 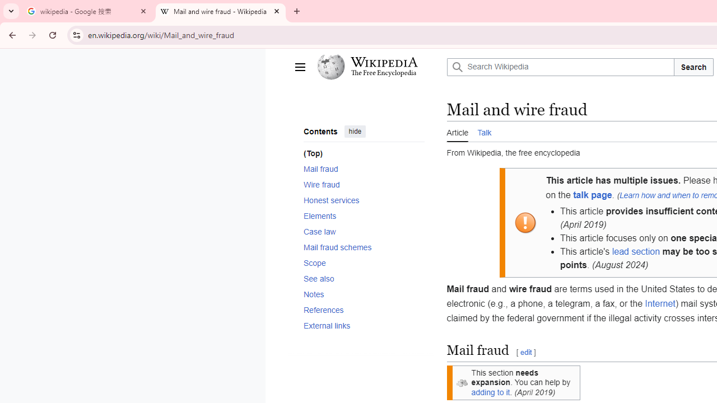 I want to click on Wire fraud, so click(x=364, y=185).